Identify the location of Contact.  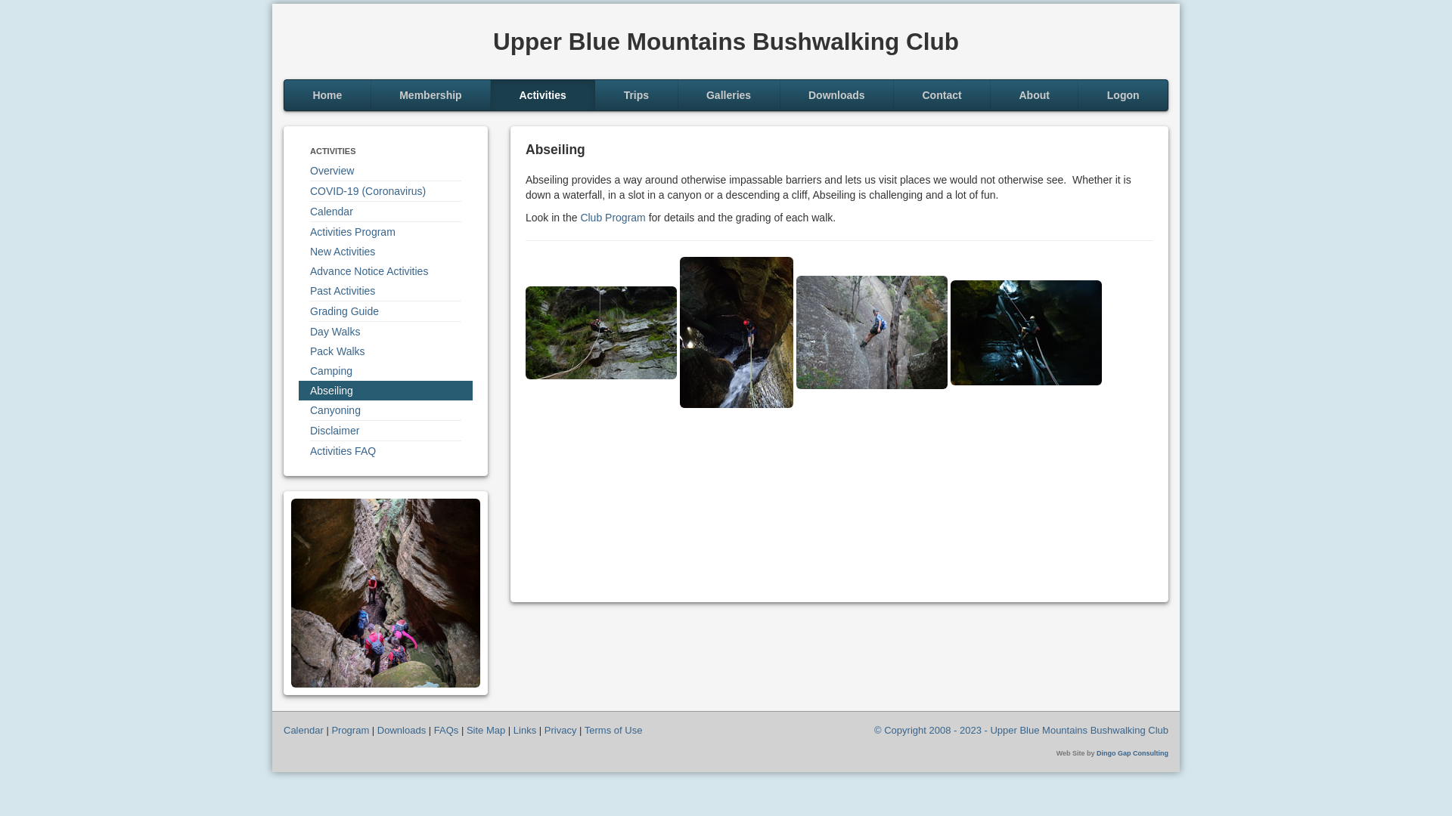
(942, 95).